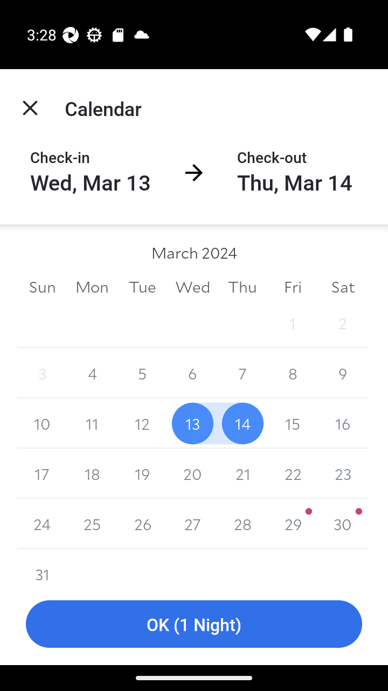 The height and width of the screenshot is (691, 388). What do you see at coordinates (93, 374) in the screenshot?
I see `4 4 March 2024` at bounding box center [93, 374].